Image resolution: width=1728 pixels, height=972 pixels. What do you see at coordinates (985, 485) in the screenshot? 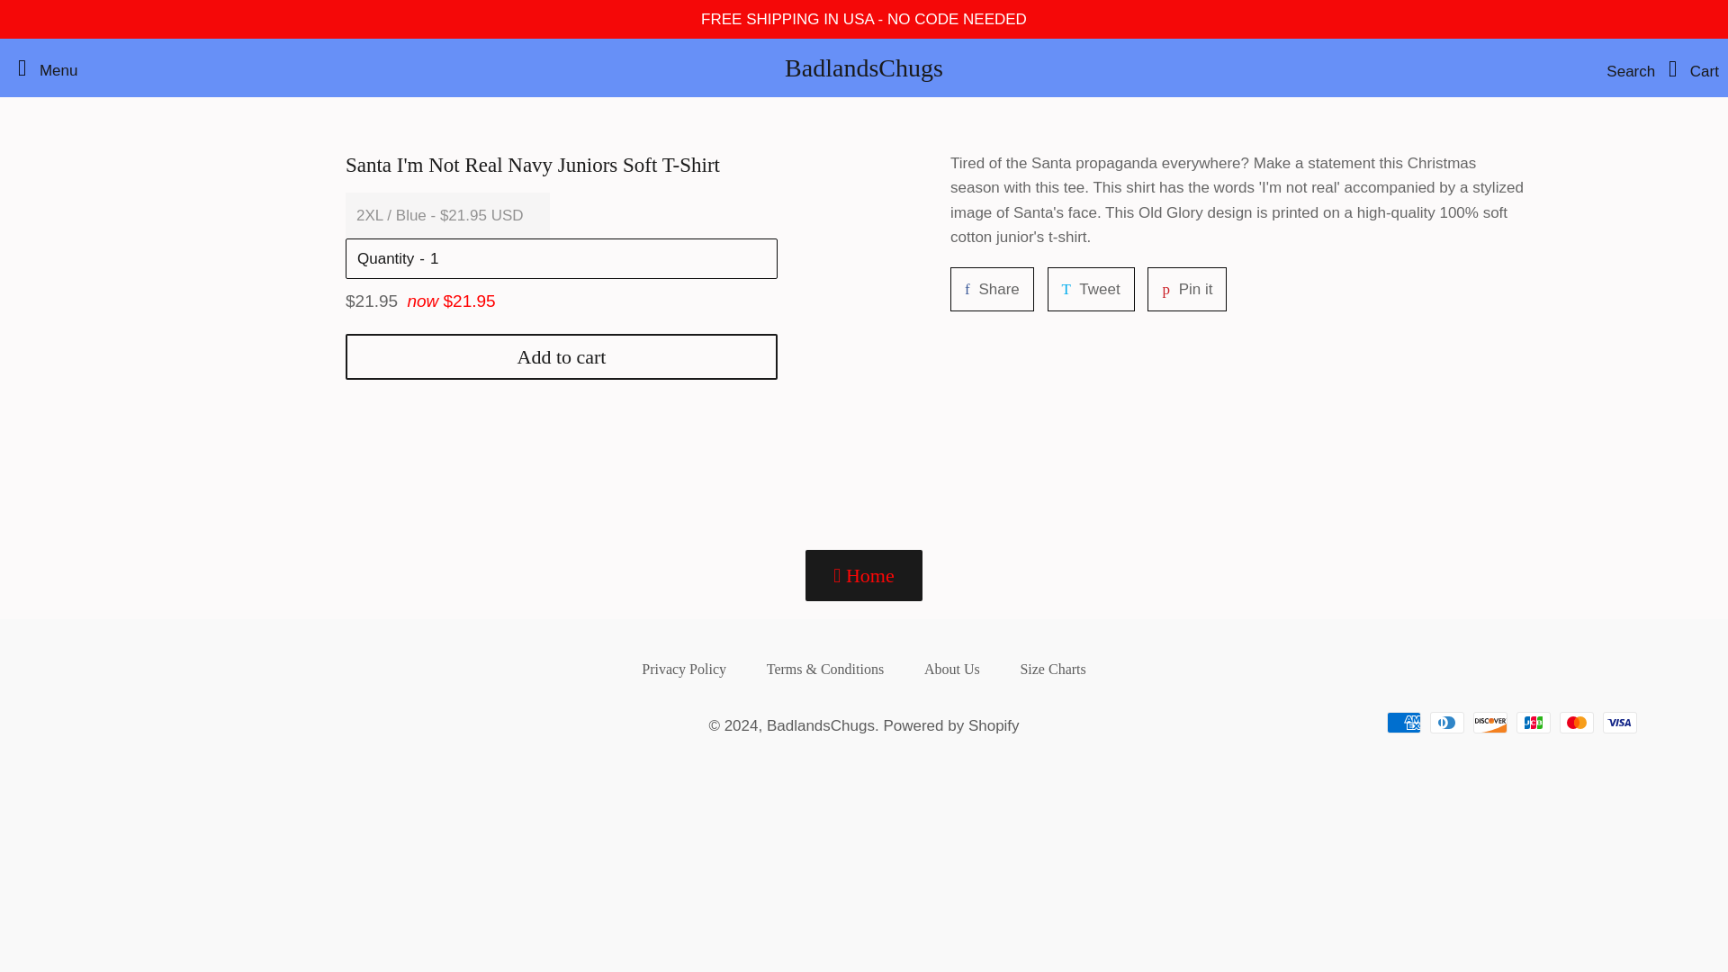
I see `BadlandsChugs` at bounding box center [985, 485].